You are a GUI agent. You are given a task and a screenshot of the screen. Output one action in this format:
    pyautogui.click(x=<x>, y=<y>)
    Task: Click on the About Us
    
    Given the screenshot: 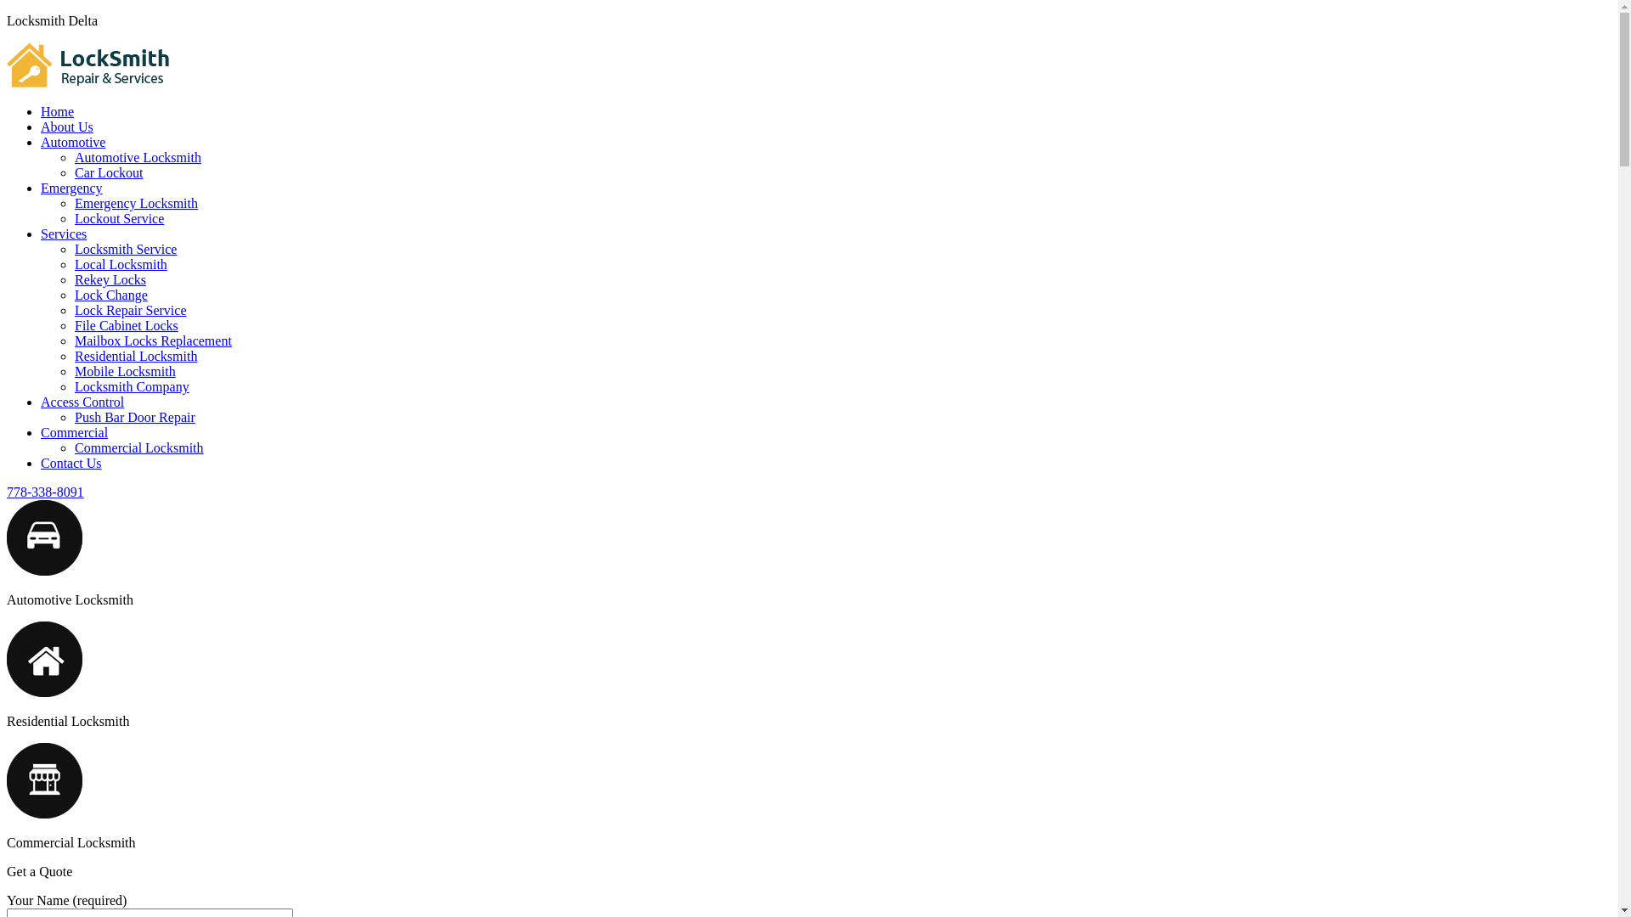 What is the action you would take?
    pyautogui.click(x=67, y=127)
    